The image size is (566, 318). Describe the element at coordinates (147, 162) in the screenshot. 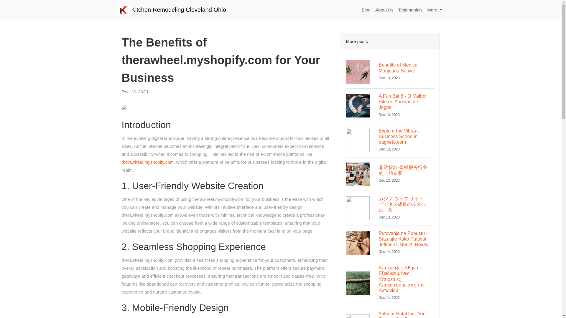

I see `therawheel.myshopify.com` at that location.